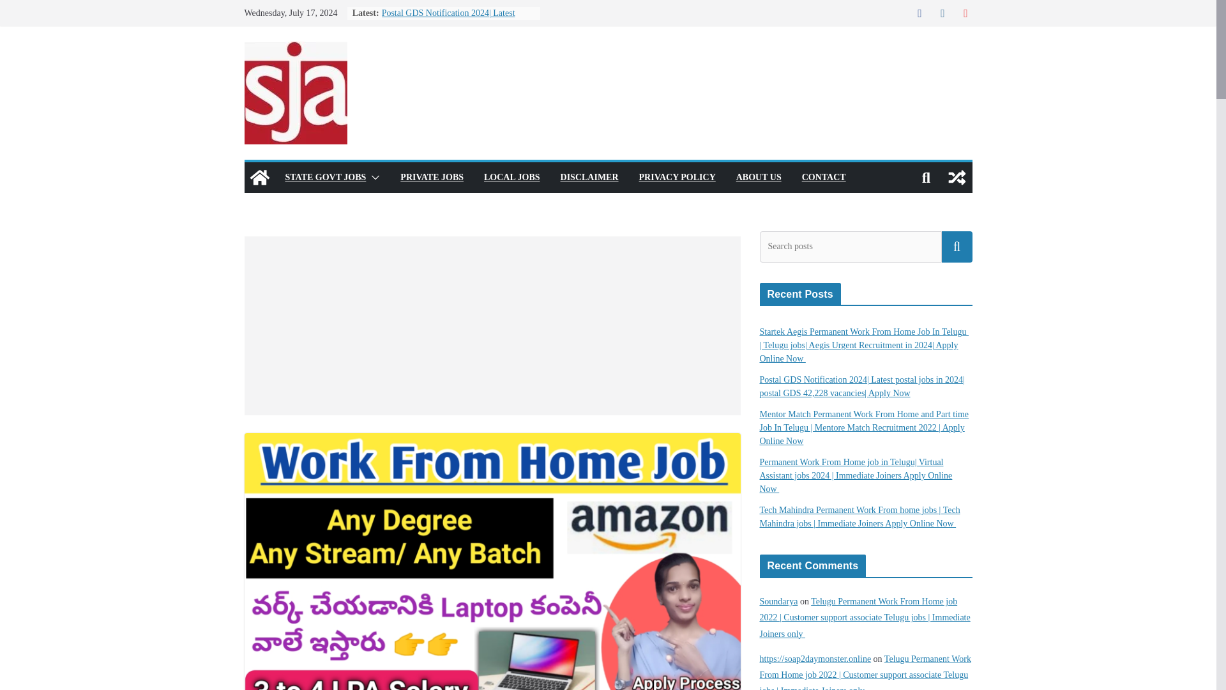  I want to click on ABOUT US, so click(759, 177).